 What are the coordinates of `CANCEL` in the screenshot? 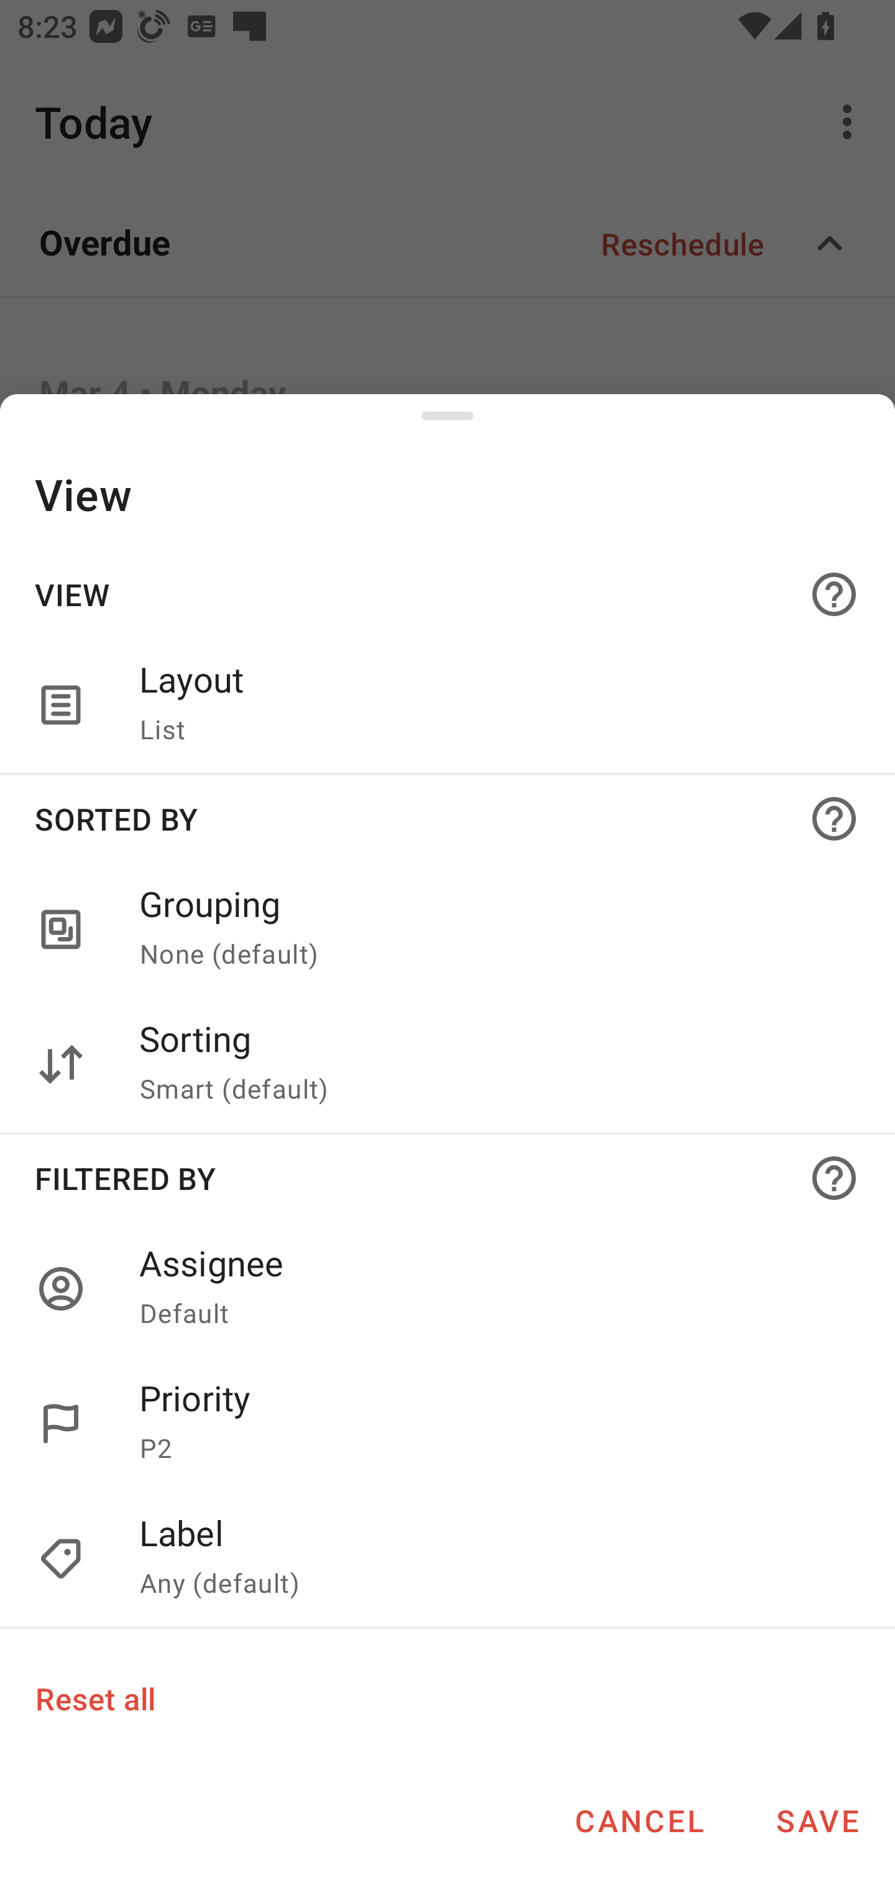 It's located at (639, 1820).